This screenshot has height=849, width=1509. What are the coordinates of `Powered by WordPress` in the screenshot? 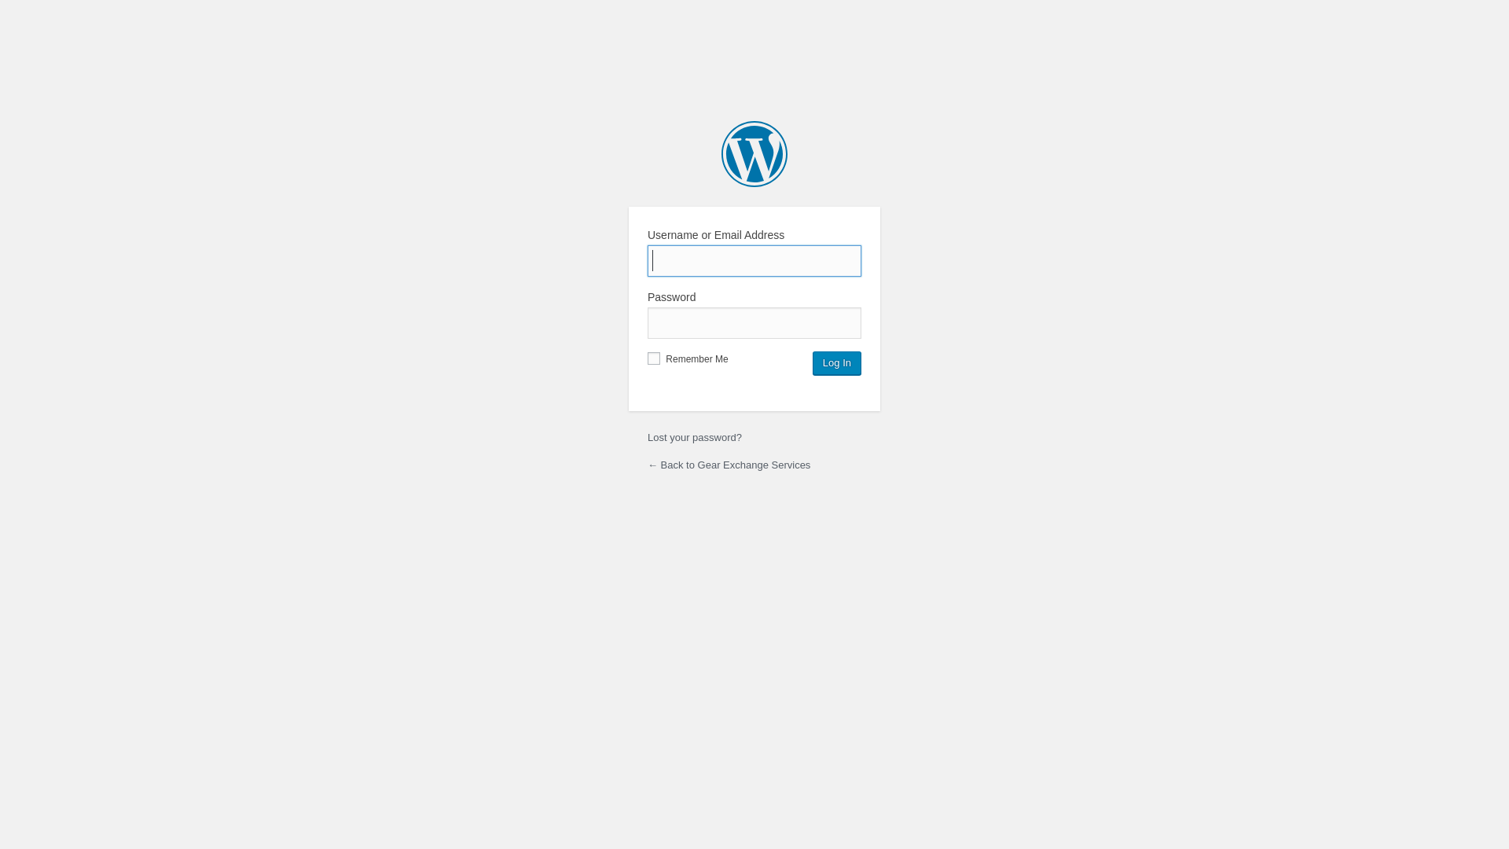 It's located at (754, 154).